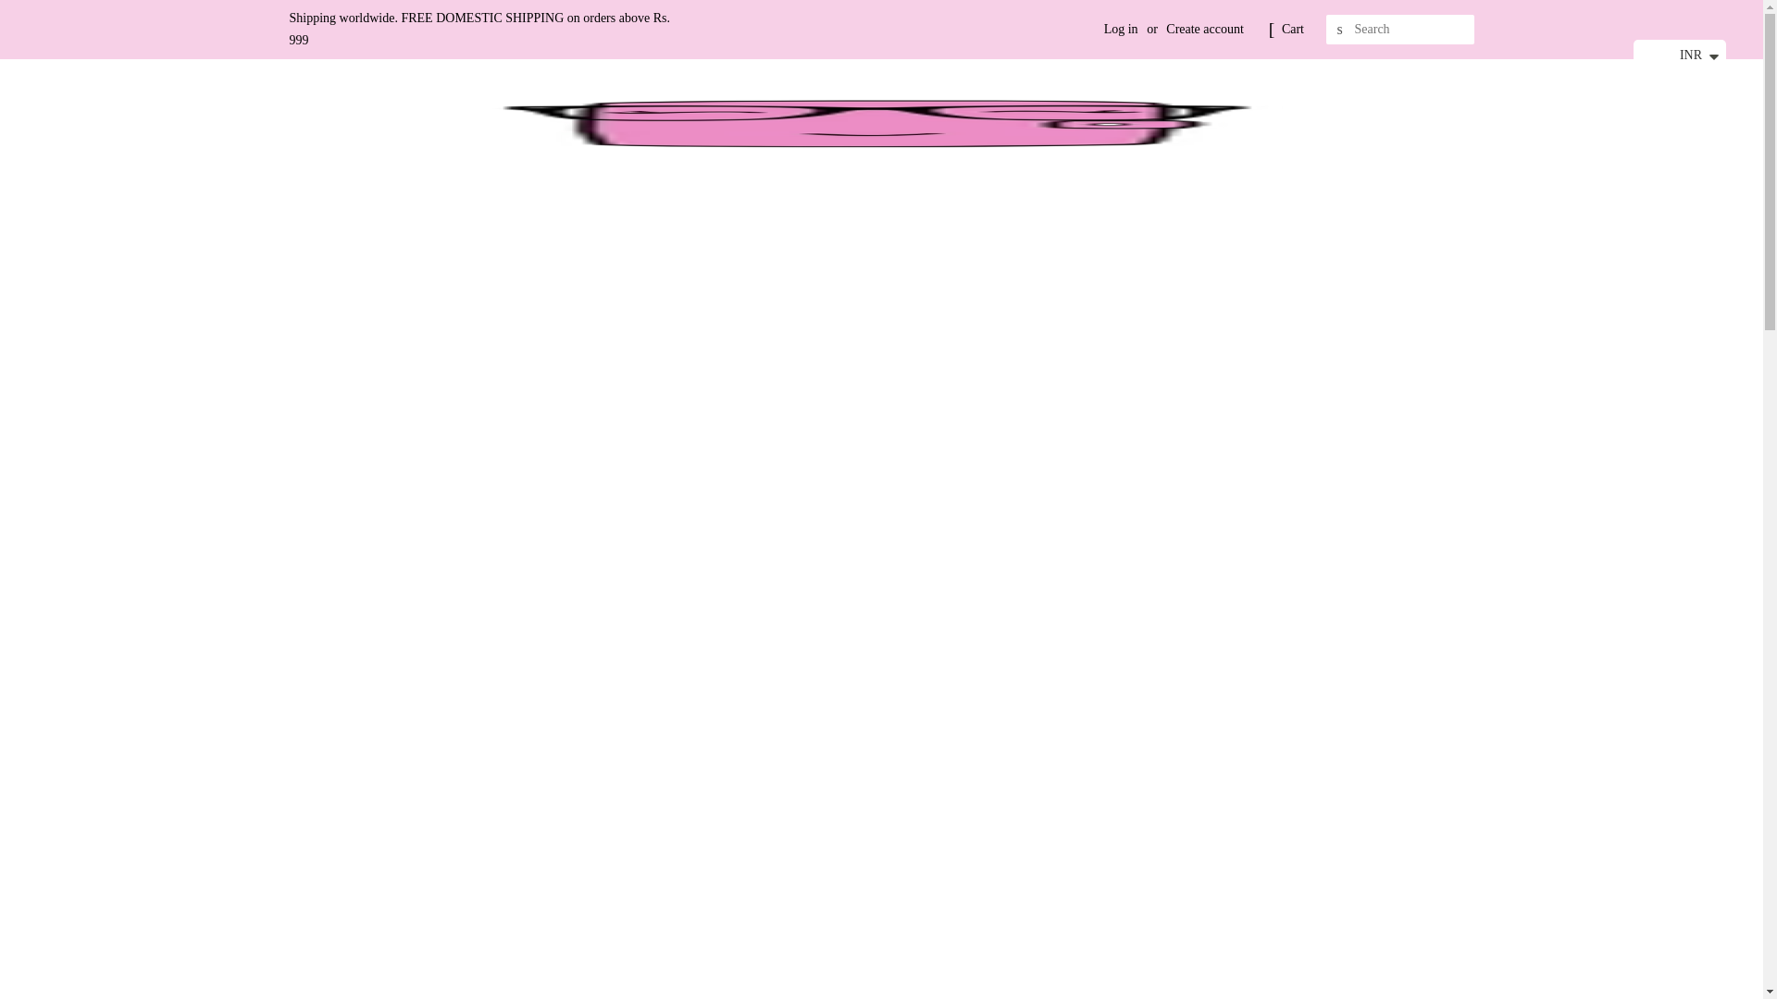 This screenshot has width=1777, height=999. What do you see at coordinates (1292, 30) in the screenshot?
I see `Cart` at bounding box center [1292, 30].